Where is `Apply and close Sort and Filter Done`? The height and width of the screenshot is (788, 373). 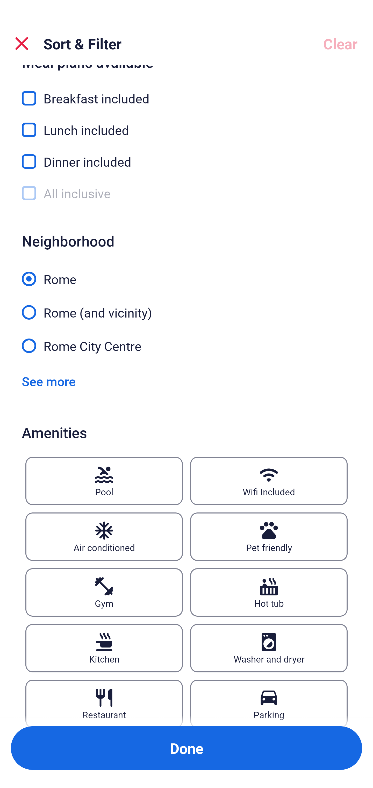
Apply and close Sort and Filter Done is located at coordinates (187, 748).